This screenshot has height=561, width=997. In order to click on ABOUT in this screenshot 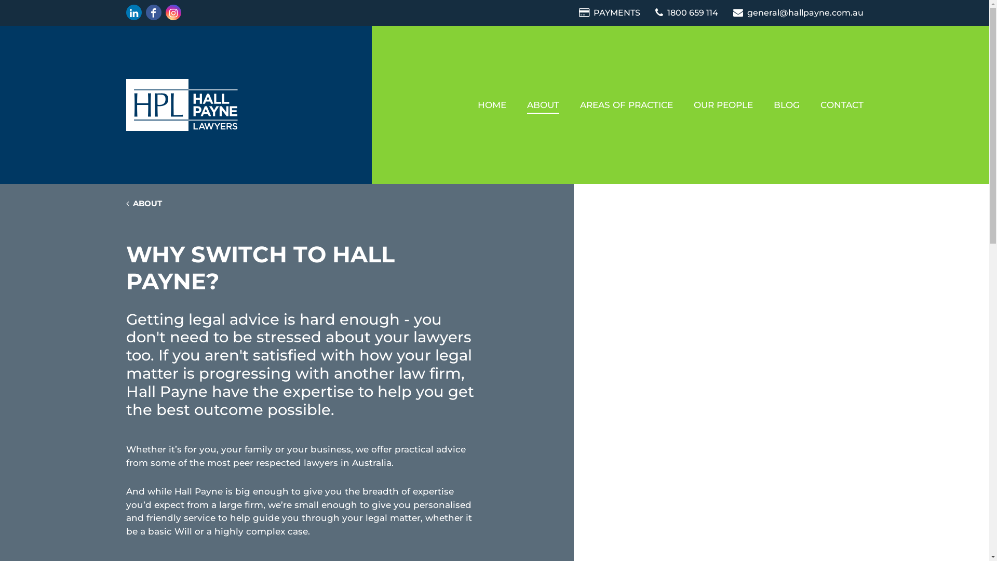, I will do `click(543, 105)`.